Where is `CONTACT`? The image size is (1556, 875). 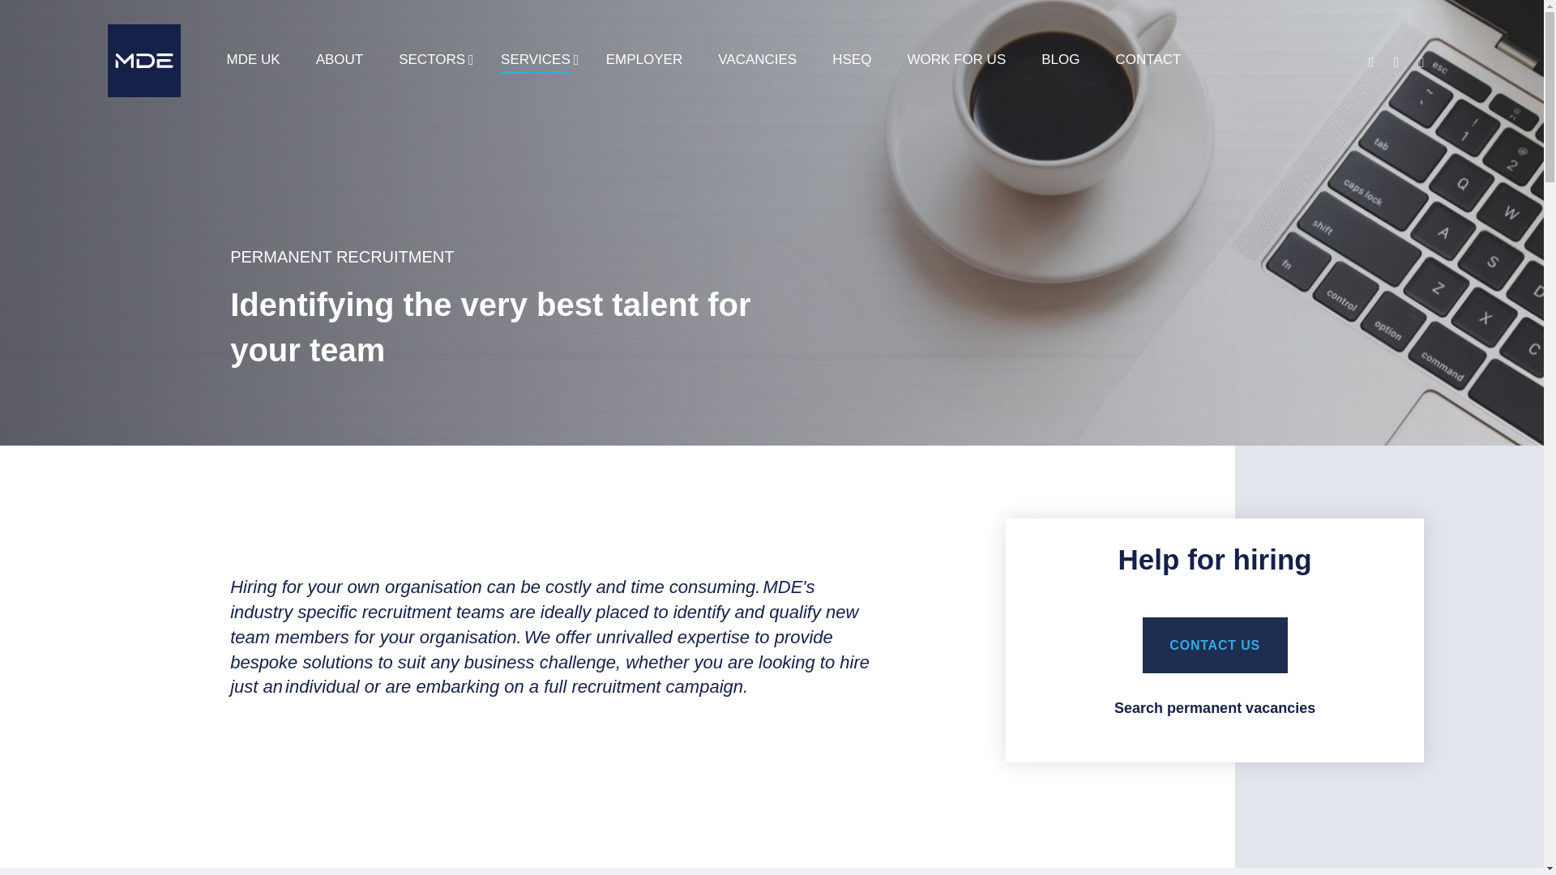
CONTACT is located at coordinates (1148, 63).